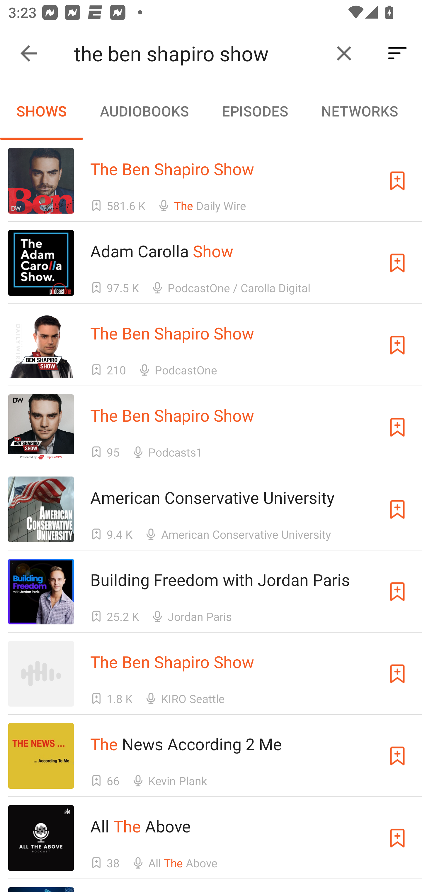  What do you see at coordinates (397, 263) in the screenshot?
I see `Subscribe` at bounding box center [397, 263].